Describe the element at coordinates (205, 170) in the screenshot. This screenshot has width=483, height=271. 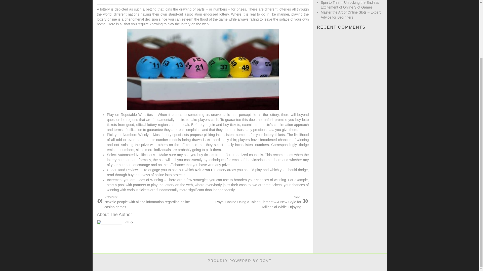
I see `Keluaran Hk` at that location.